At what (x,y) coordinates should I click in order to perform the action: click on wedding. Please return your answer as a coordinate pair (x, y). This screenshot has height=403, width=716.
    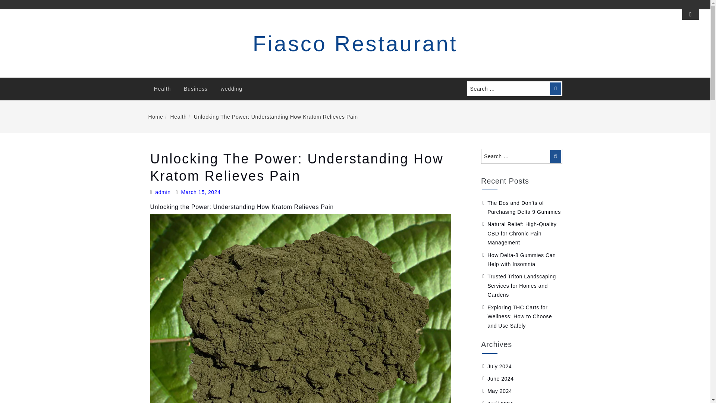
    Looking at the image, I should click on (231, 89).